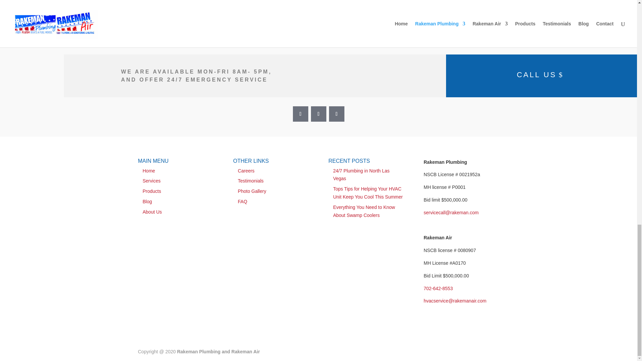  What do you see at coordinates (336, 114) in the screenshot?
I see `Follow on Youtube` at bounding box center [336, 114].